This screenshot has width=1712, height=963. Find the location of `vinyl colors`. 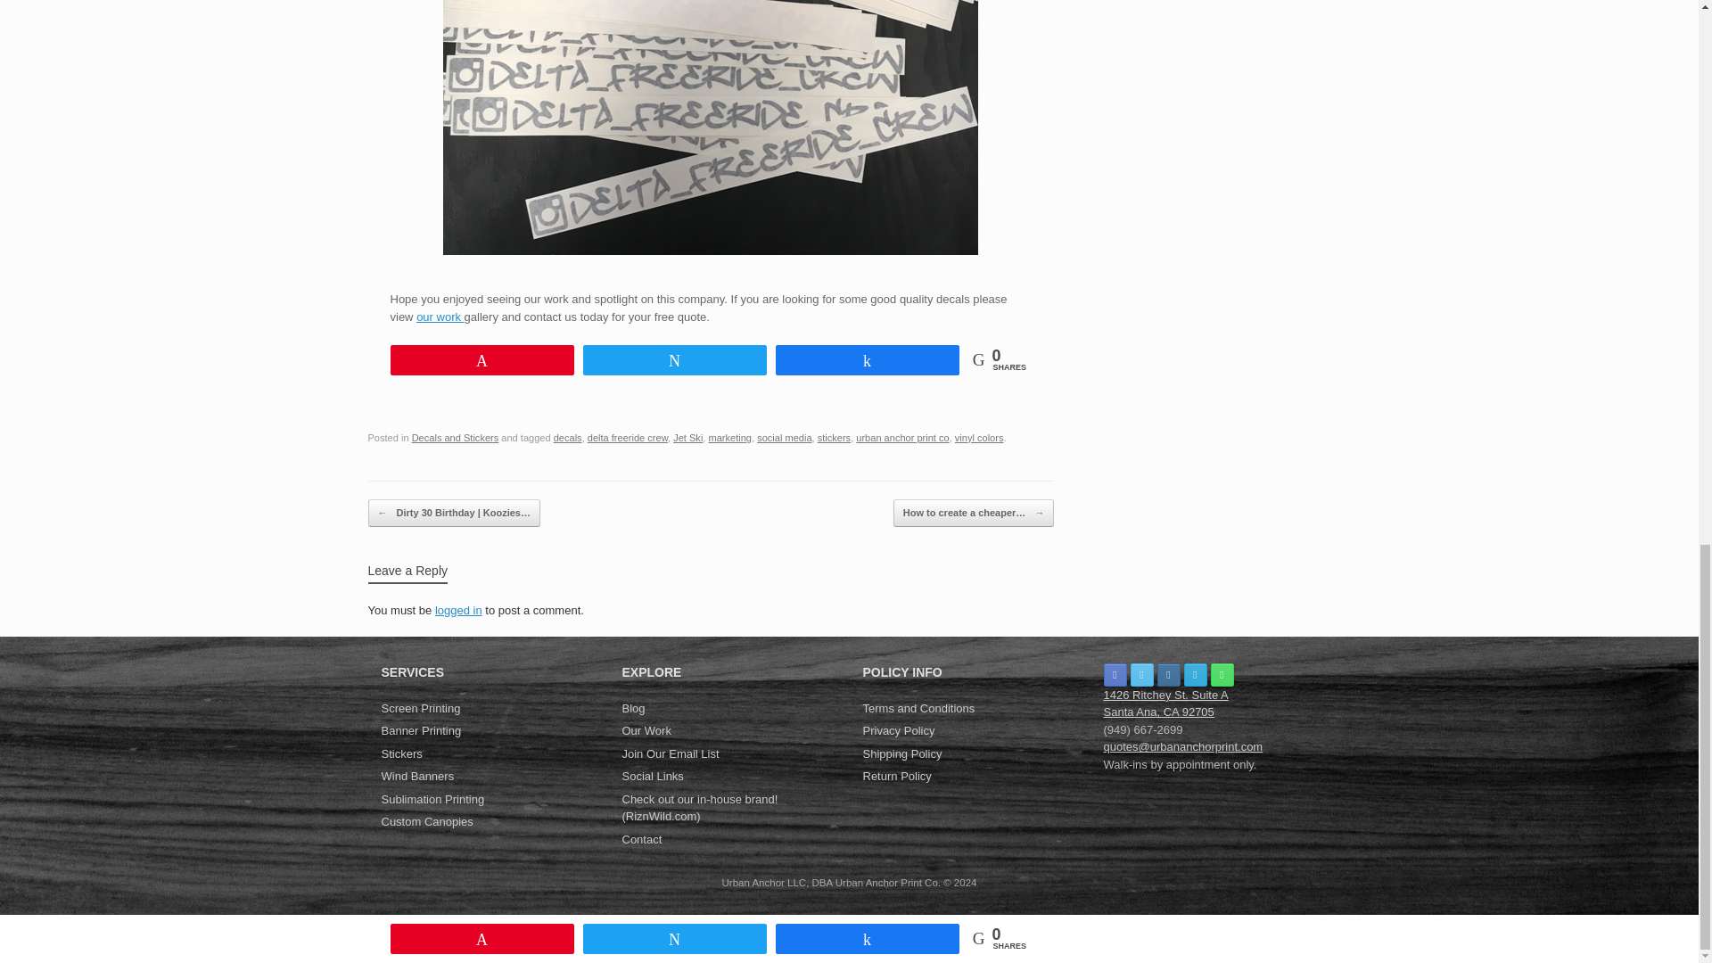

vinyl colors is located at coordinates (979, 437).